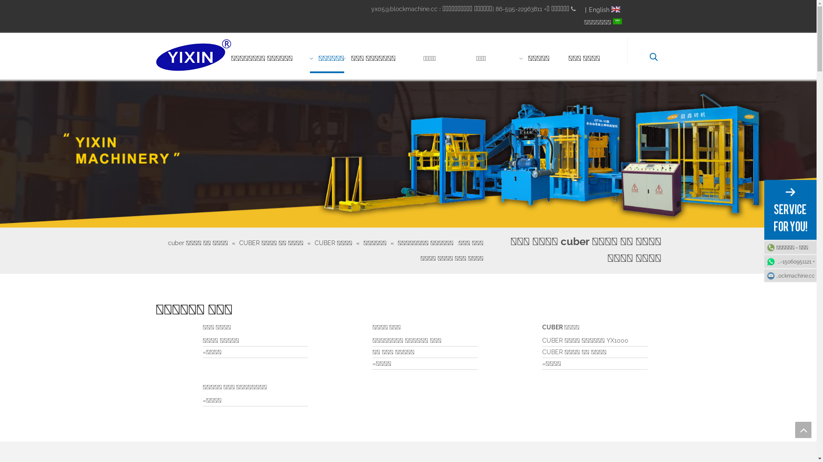 This screenshot has width=823, height=462. Describe the element at coordinates (605, 10) in the screenshot. I see `English` at that location.